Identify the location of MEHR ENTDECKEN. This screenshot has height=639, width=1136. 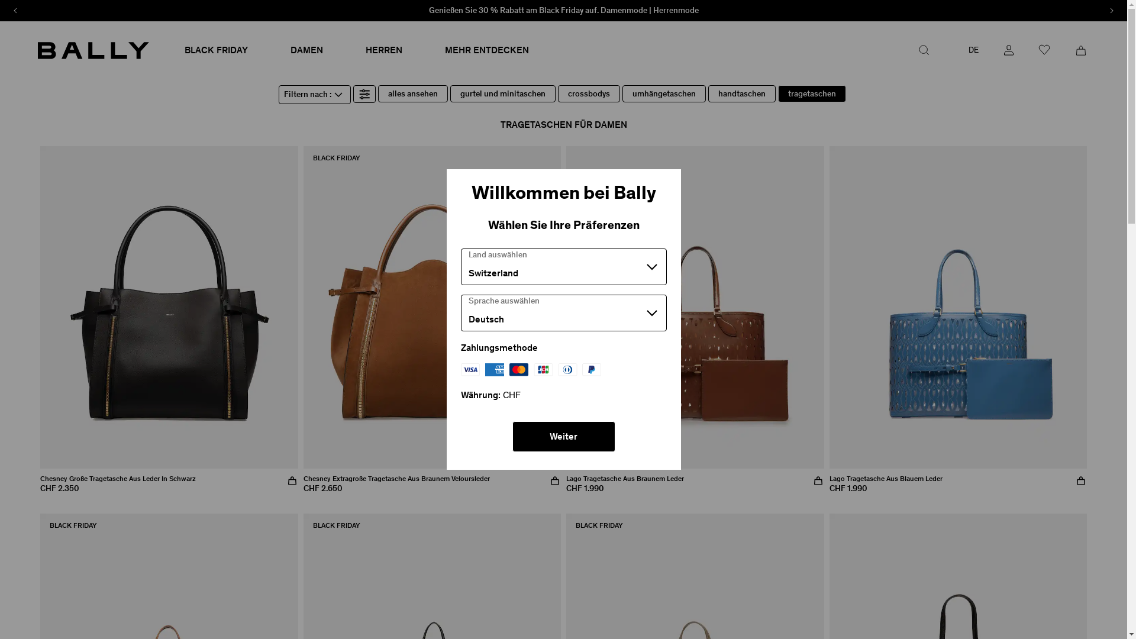
(487, 50).